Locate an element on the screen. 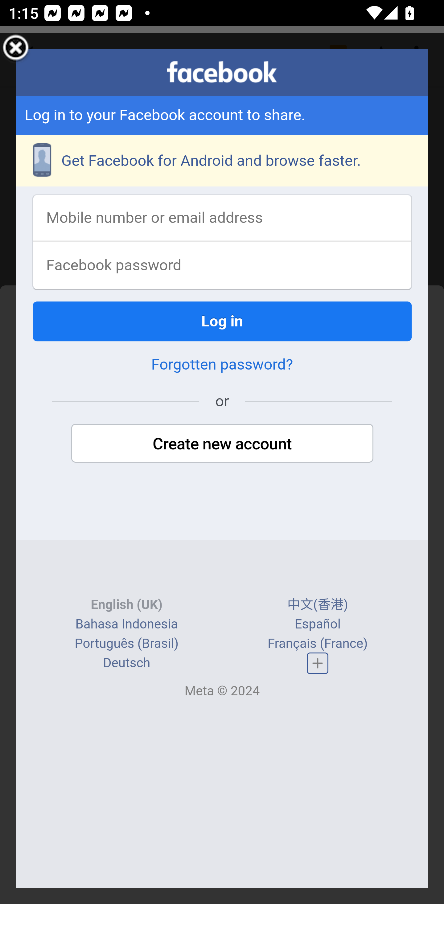 The height and width of the screenshot is (937, 444). Português (Brasil) is located at coordinates (126, 644).